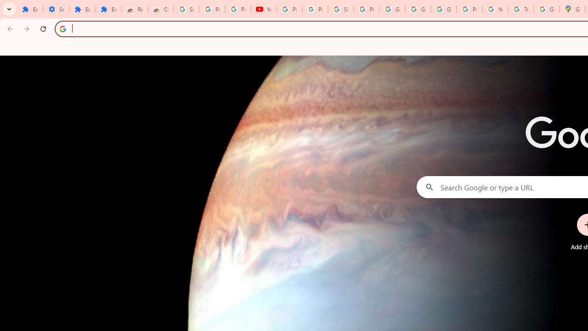 The image size is (588, 331). Describe the element at coordinates (83, 9) in the screenshot. I see `Extensions` at that location.